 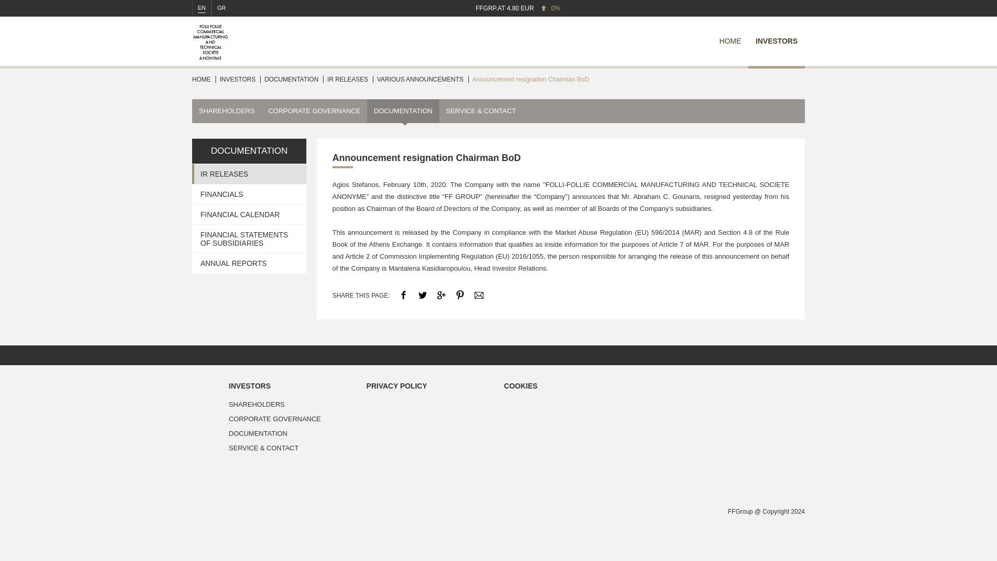 I want to click on HOME, so click(x=201, y=80).